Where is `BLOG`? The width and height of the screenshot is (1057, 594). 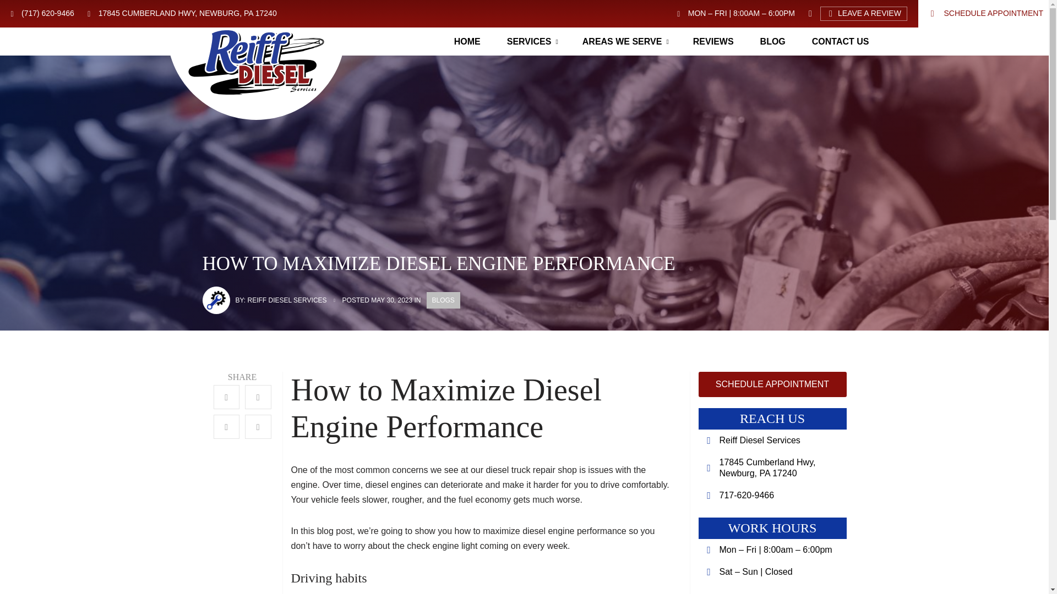 BLOG is located at coordinates (773, 41).